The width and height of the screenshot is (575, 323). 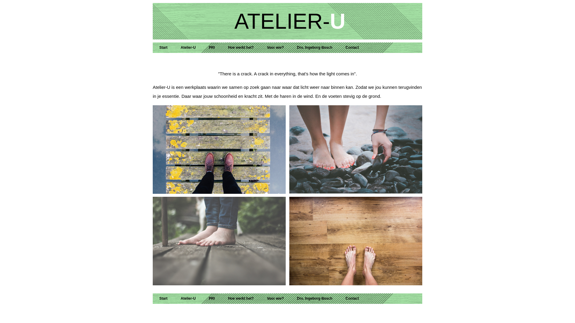 I want to click on Voor wie?, so click(x=275, y=48).